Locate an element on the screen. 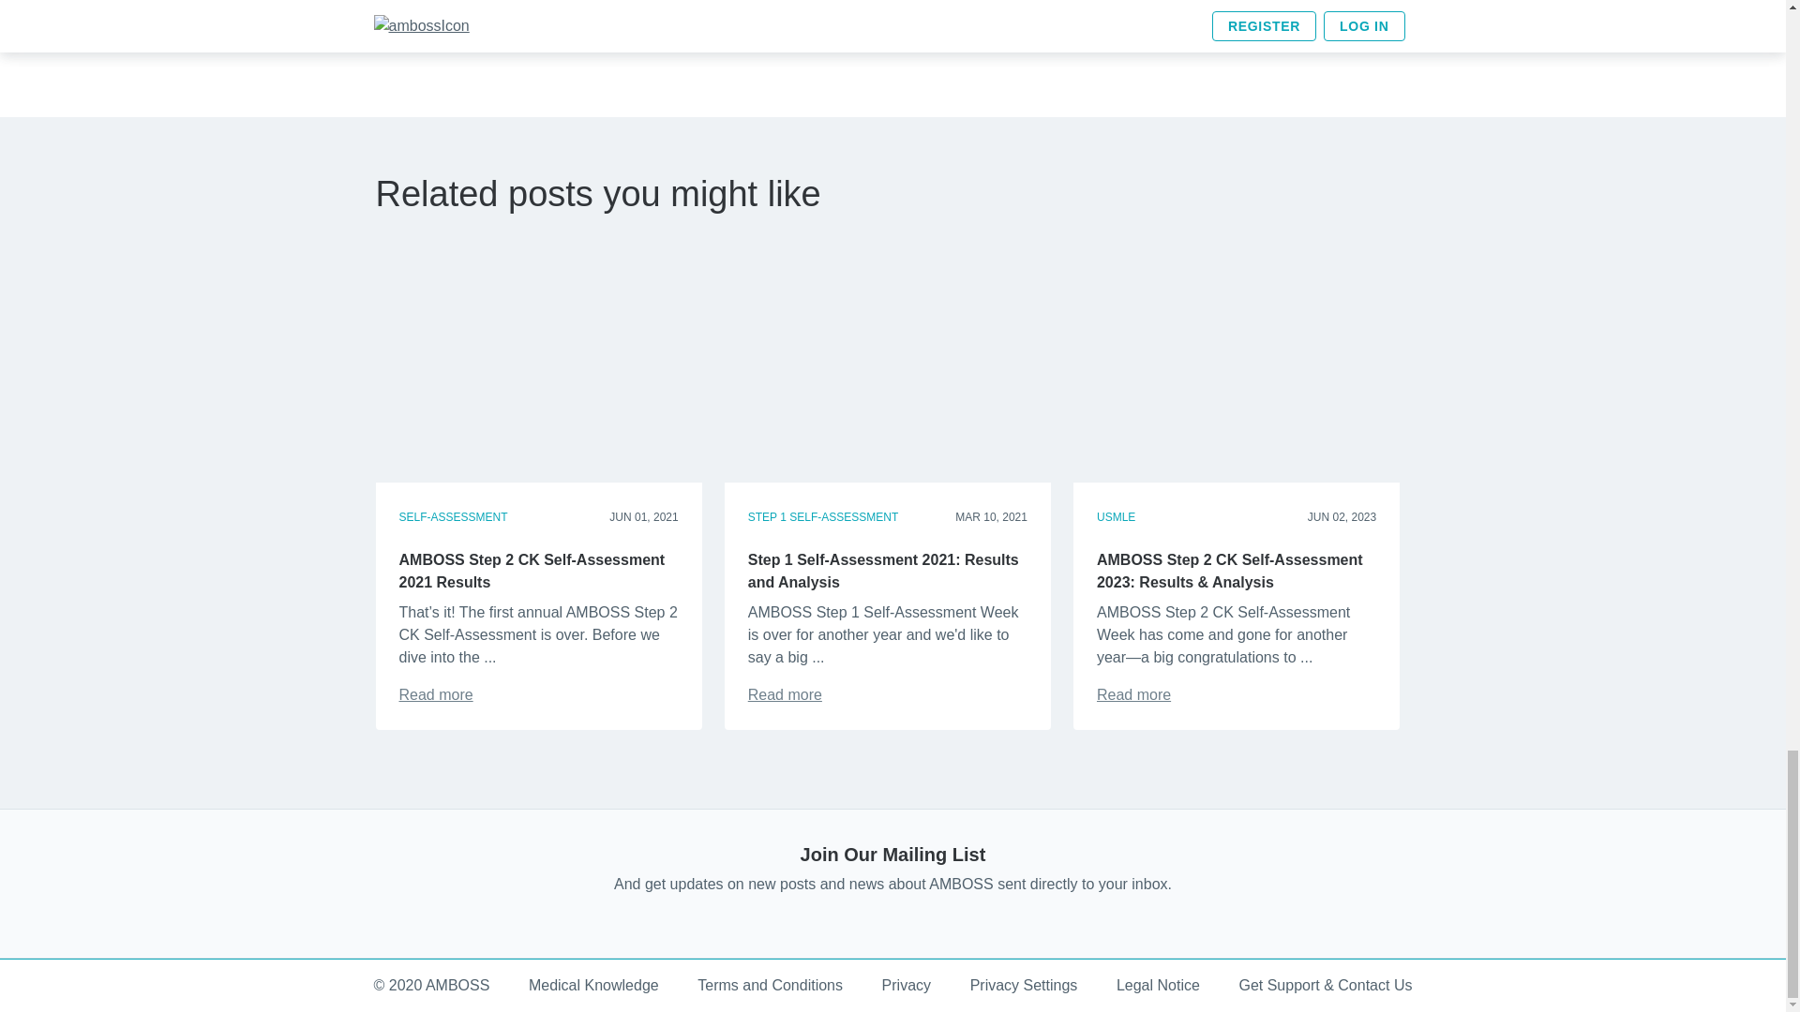  USMLE is located at coordinates (1116, 517).